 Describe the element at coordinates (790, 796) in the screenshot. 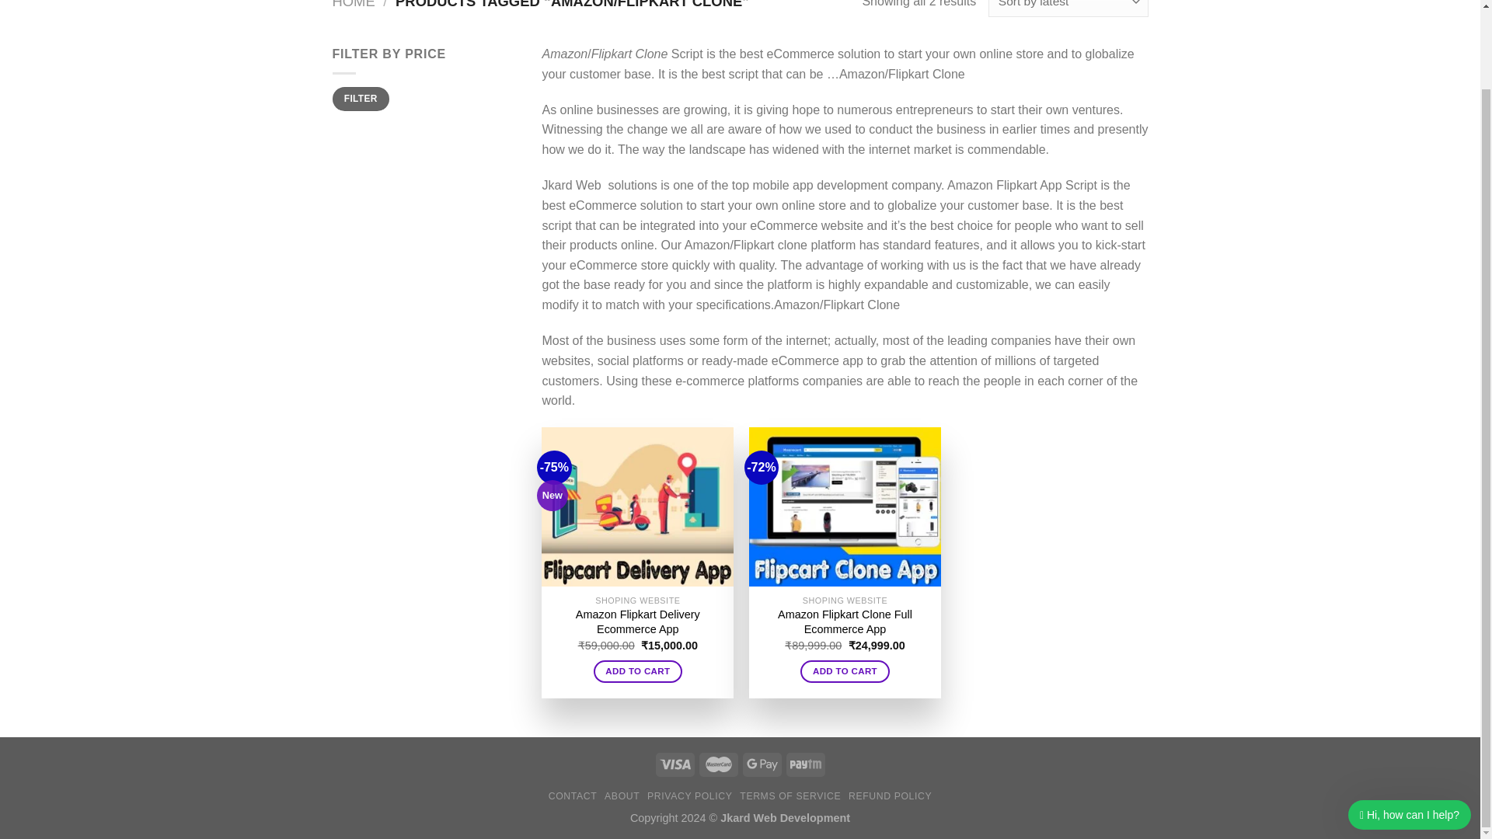

I see `TERMS OF SERVICE` at that location.